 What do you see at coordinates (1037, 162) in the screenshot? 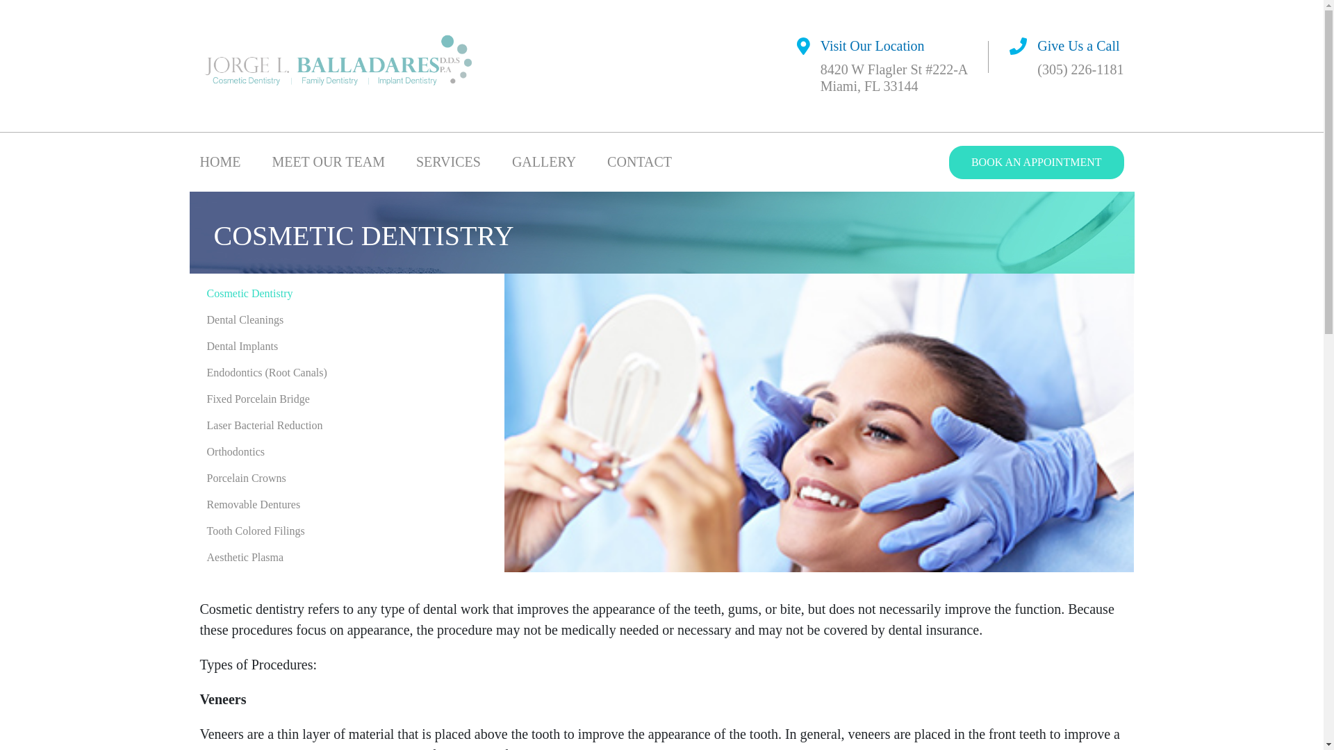
I see `BOOK AN APPOINTMENT` at bounding box center [1037, 162].